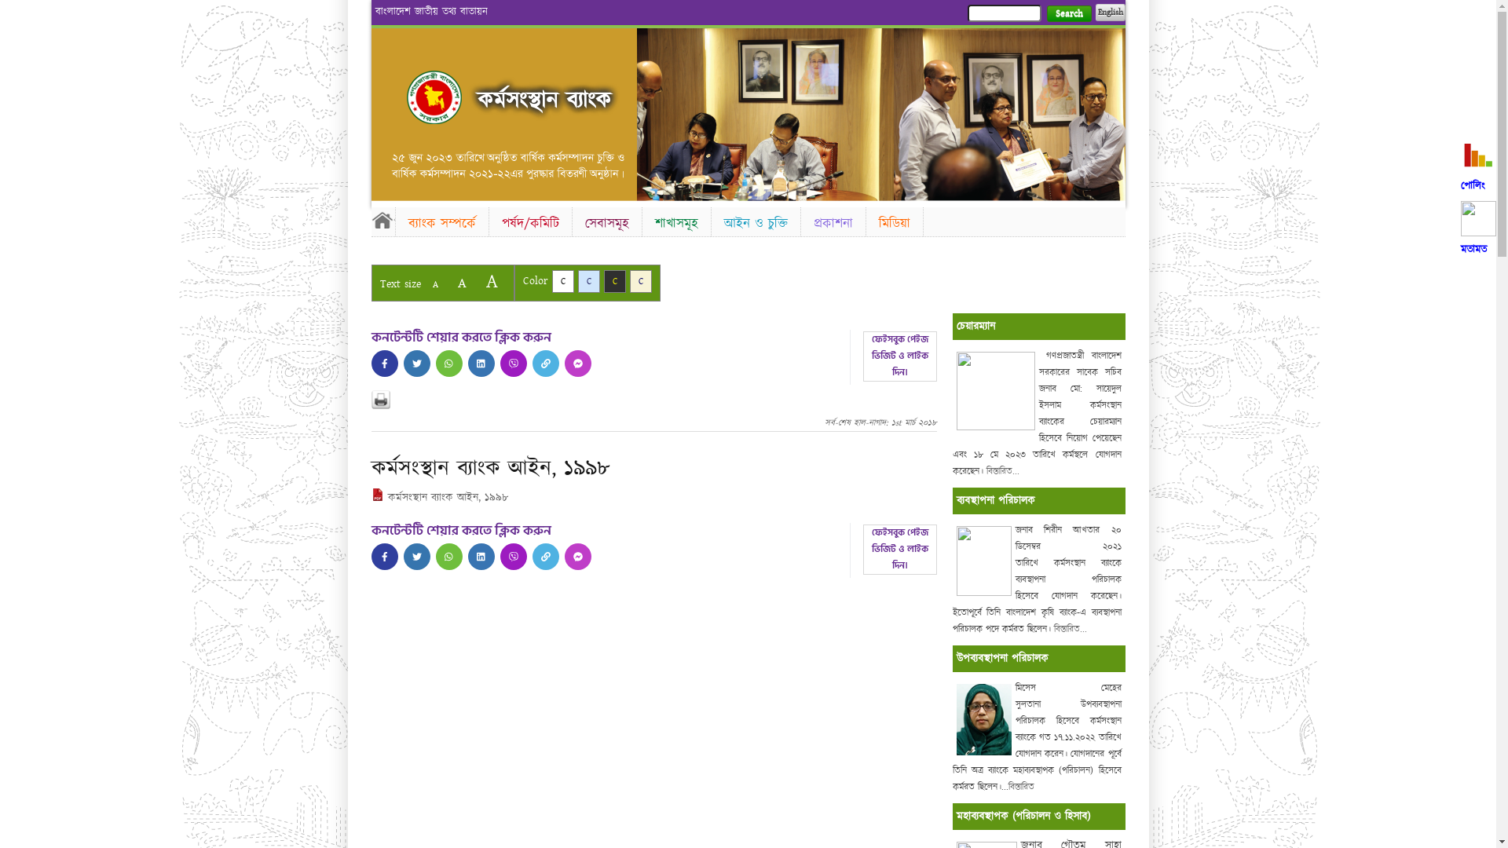 The height and width of the screenshot is (848, 1508). What do you see at coordinates (614, 281) in the screenshot?
I see `C` at bounding box center [614, 281].